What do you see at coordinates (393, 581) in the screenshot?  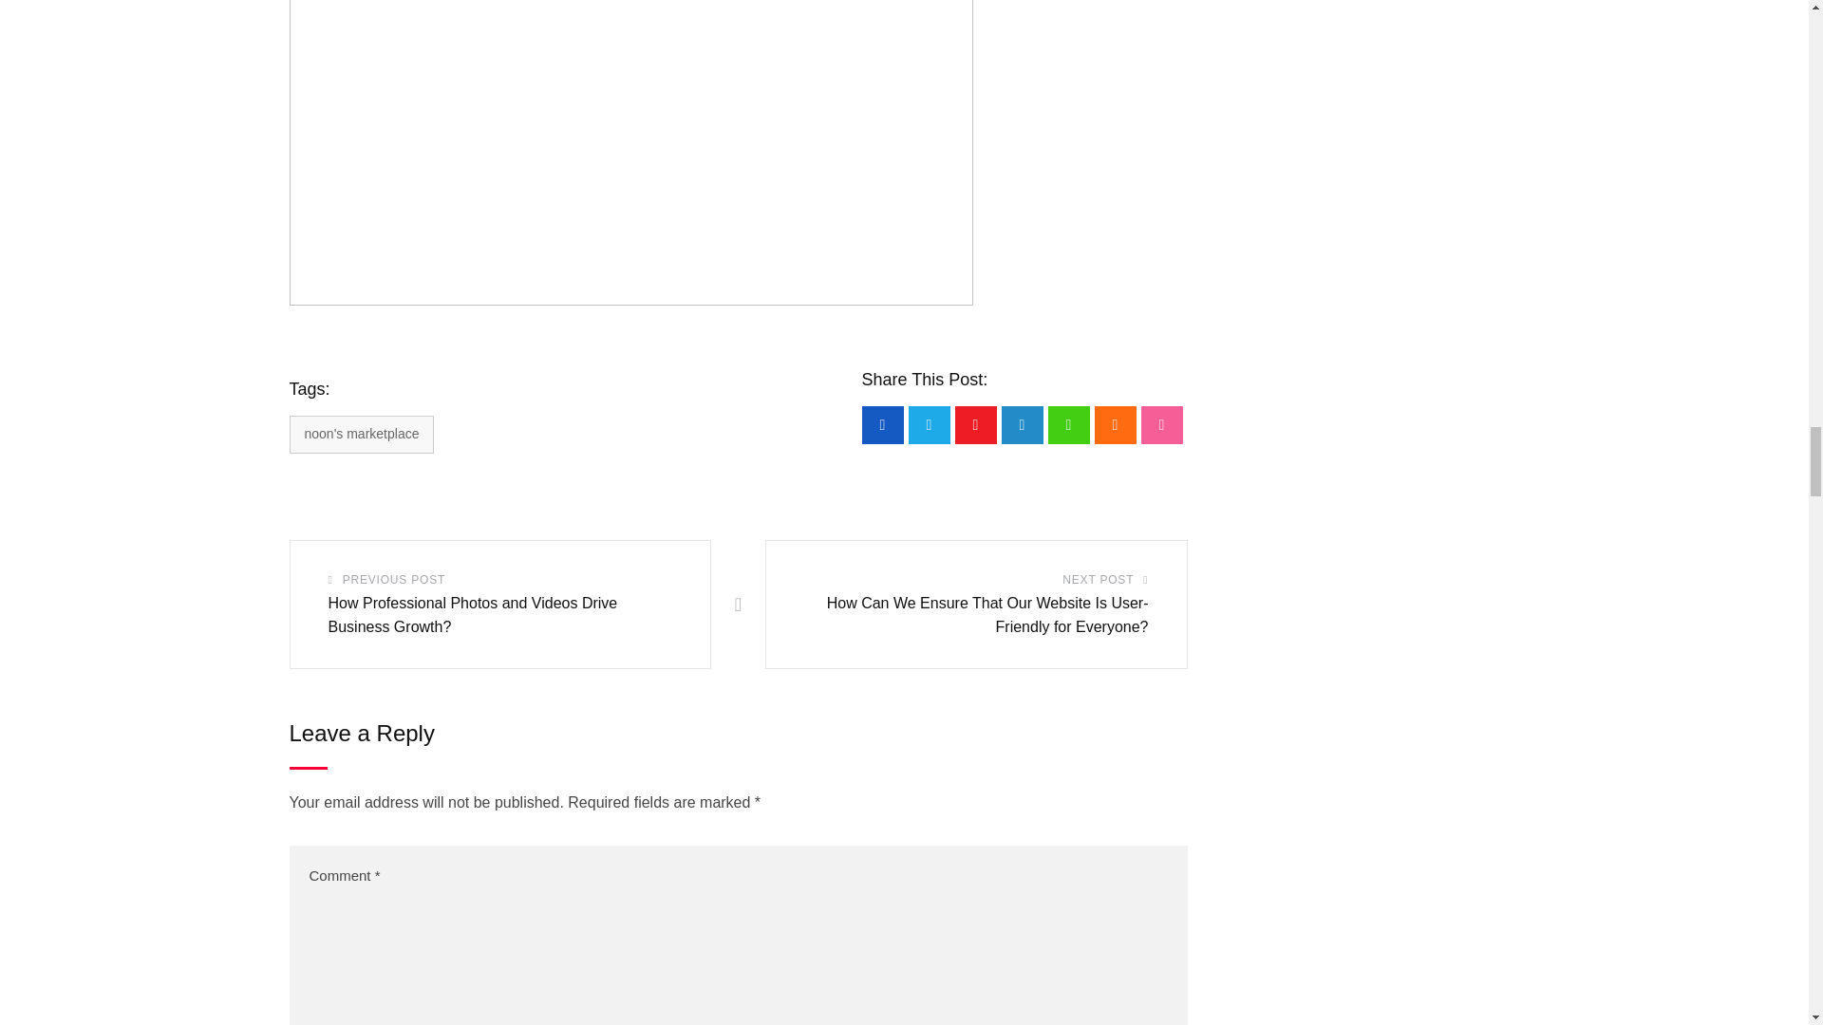 I see `PREVIOUS POST` at bounding box center [393, 581].